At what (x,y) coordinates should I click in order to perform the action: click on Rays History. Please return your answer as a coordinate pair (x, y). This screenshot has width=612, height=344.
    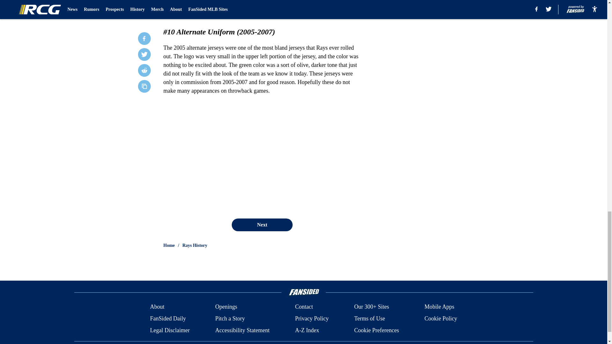
    Looking at the image, I should click on (195, 245).